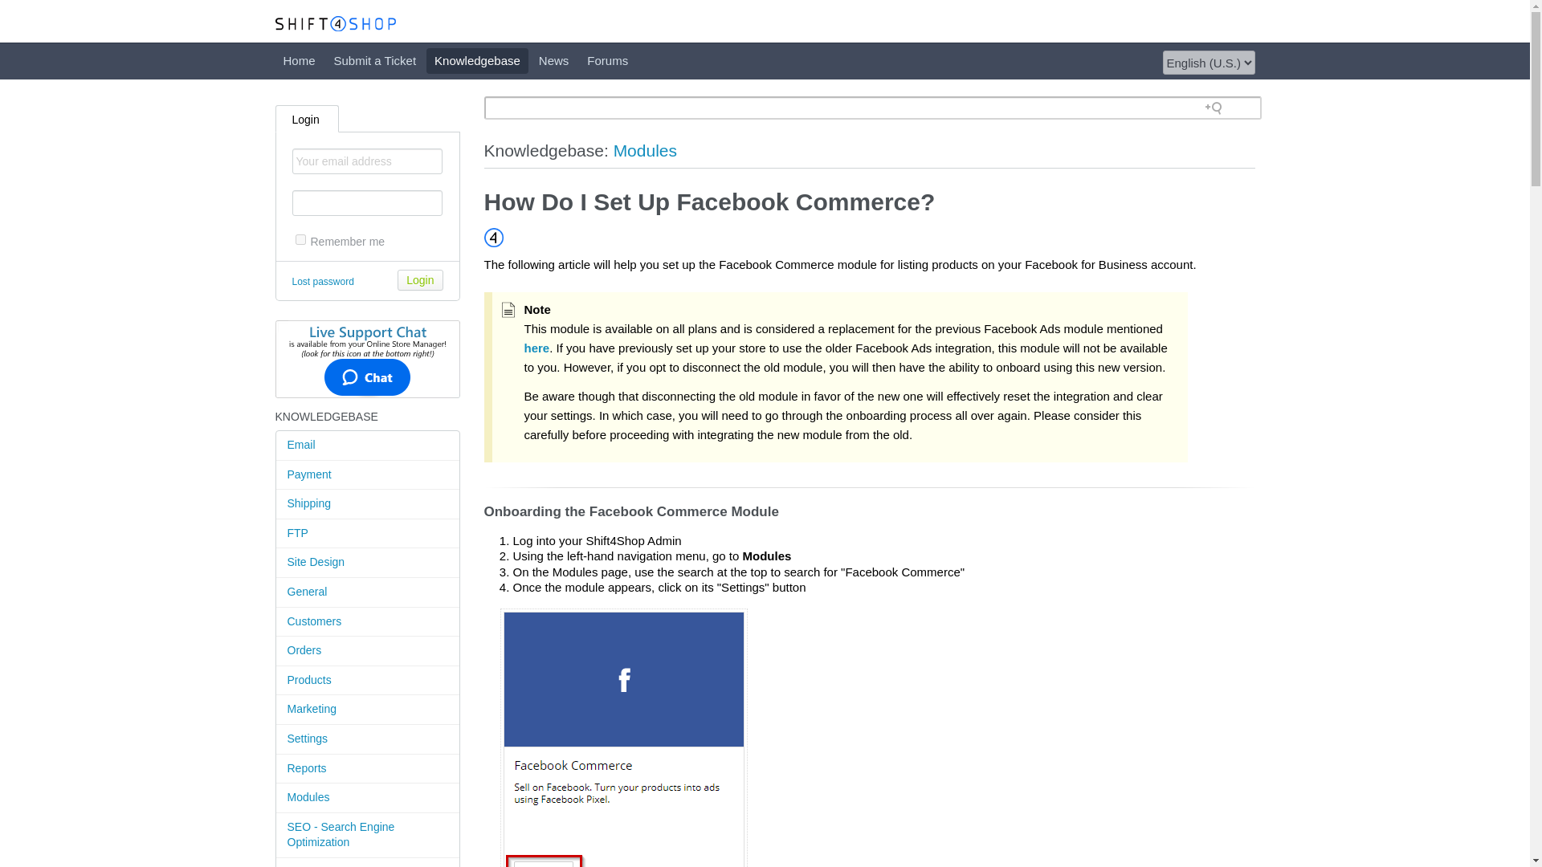 This screenshot has height=867, width=1542. I want to click on Payment, so click(368, 475).